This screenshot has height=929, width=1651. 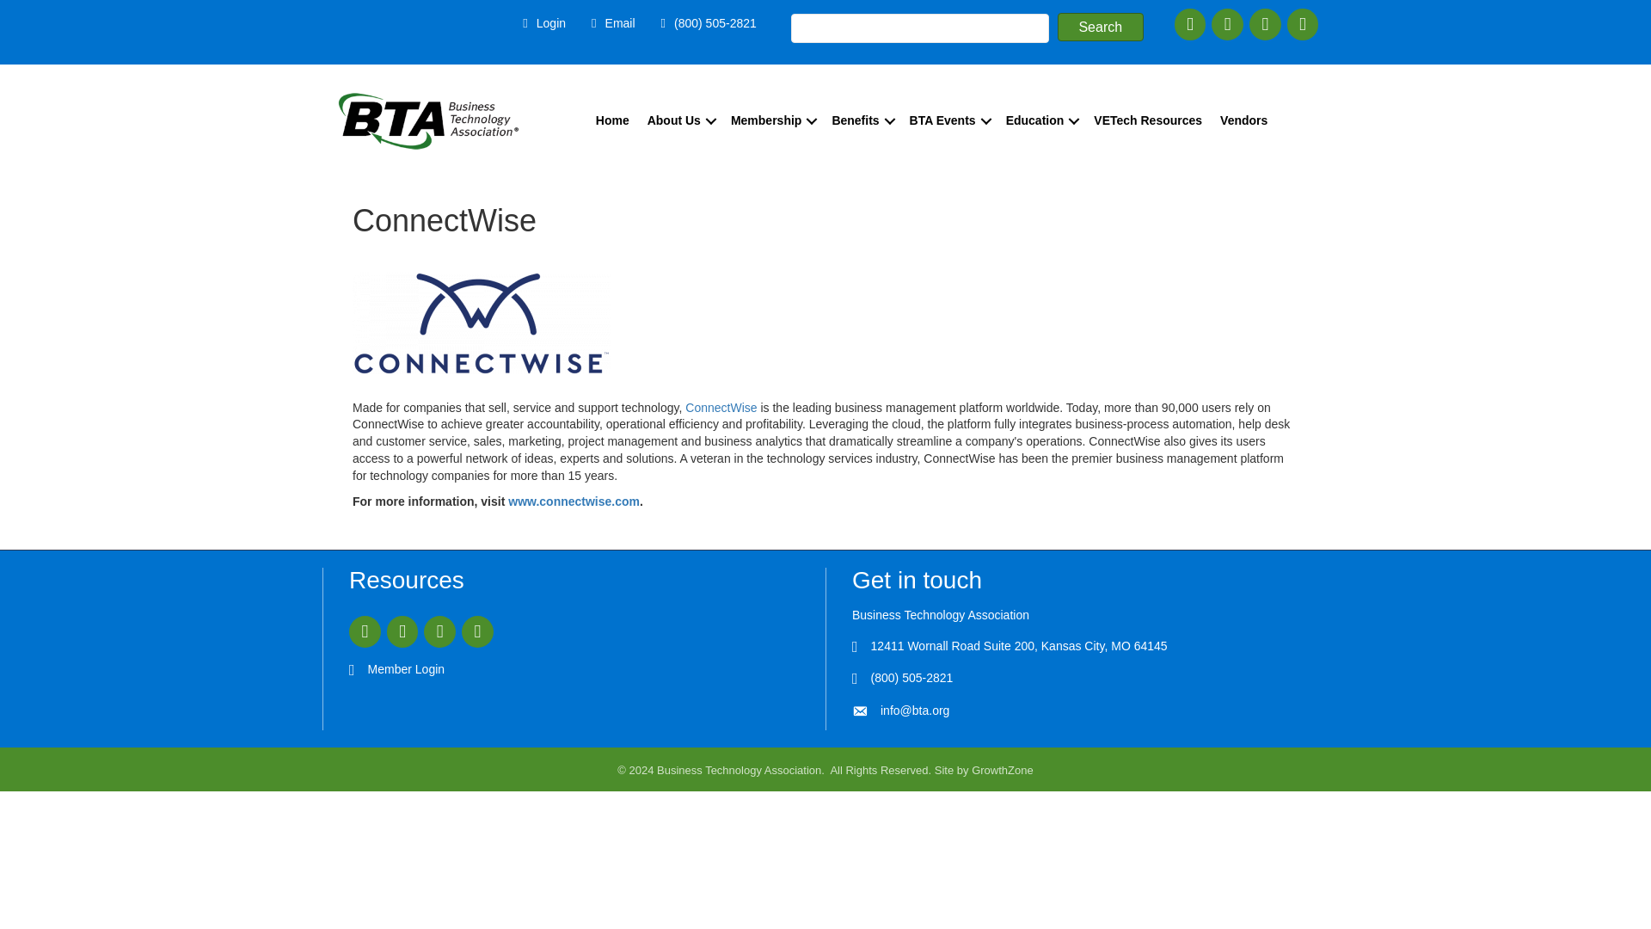 I want to click on About Us, so click(x=680, y=120).